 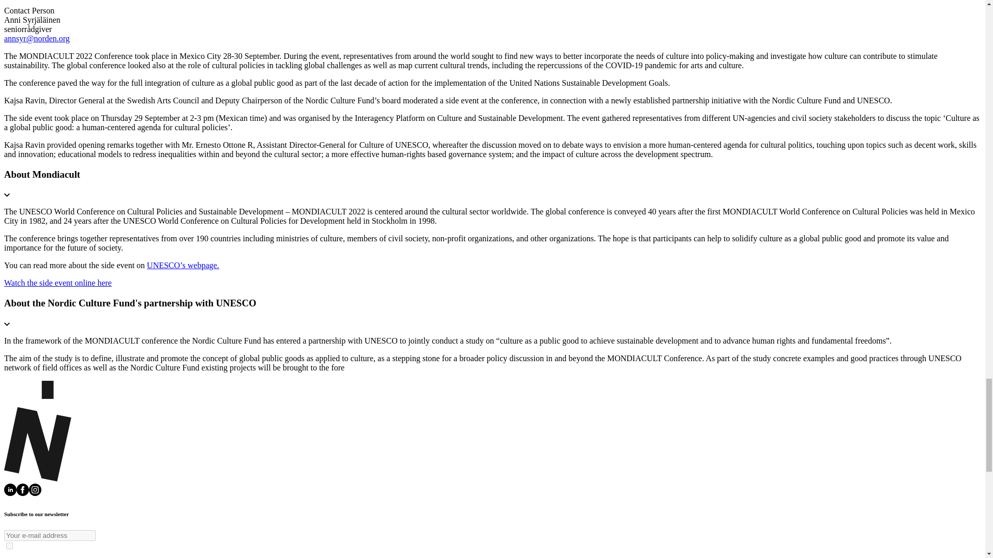 I want to click on Facebook logo, so click(x=23, y=493).